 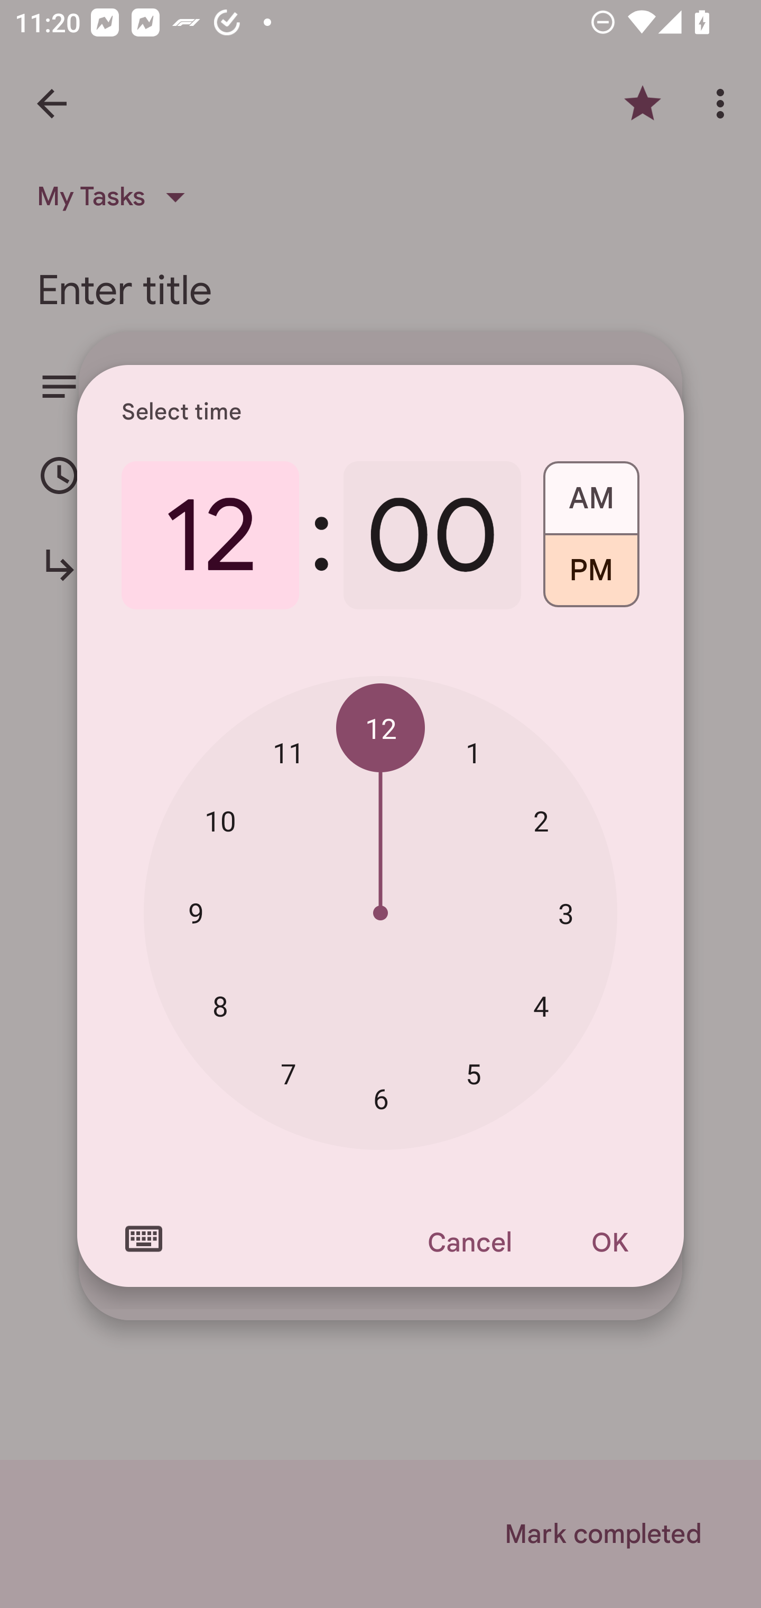 I want to click on 3 3 o'clock, so click(x=565, y=913).